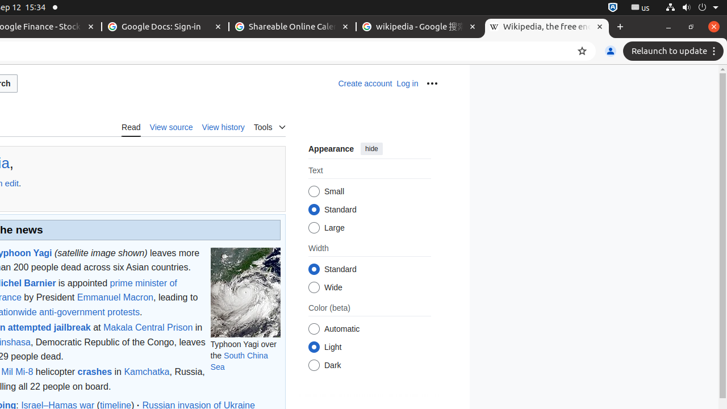 Image resolution: width=727 pixels, height=409 pixels. Describe the element at coordinates (147, 372) in the screenshot. I see `Kamchatka` at that location.